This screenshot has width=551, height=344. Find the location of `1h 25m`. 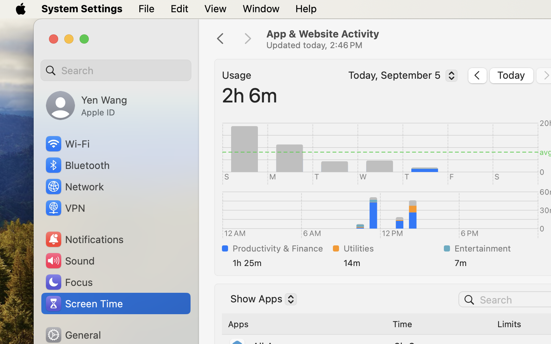

1h 25m is located at coordinates (281, 263).